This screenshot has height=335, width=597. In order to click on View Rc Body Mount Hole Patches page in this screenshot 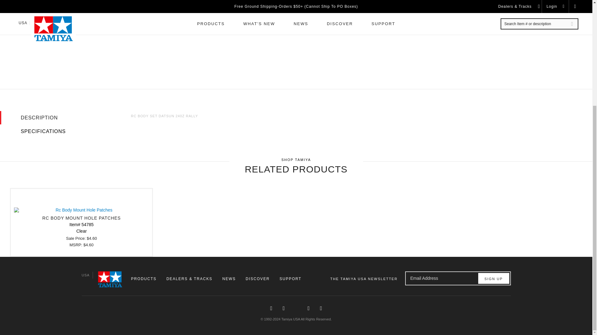, I will do `click(81, 222)`.